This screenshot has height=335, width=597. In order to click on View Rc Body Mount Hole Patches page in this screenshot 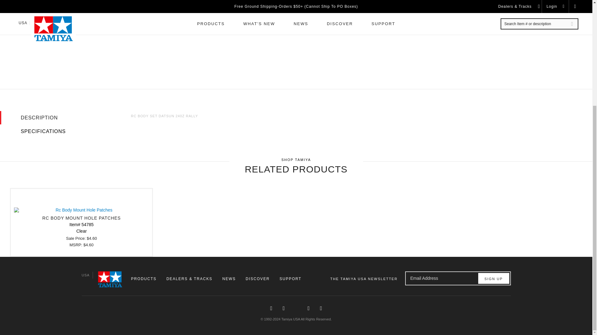, I will do `click(81, 222)`.